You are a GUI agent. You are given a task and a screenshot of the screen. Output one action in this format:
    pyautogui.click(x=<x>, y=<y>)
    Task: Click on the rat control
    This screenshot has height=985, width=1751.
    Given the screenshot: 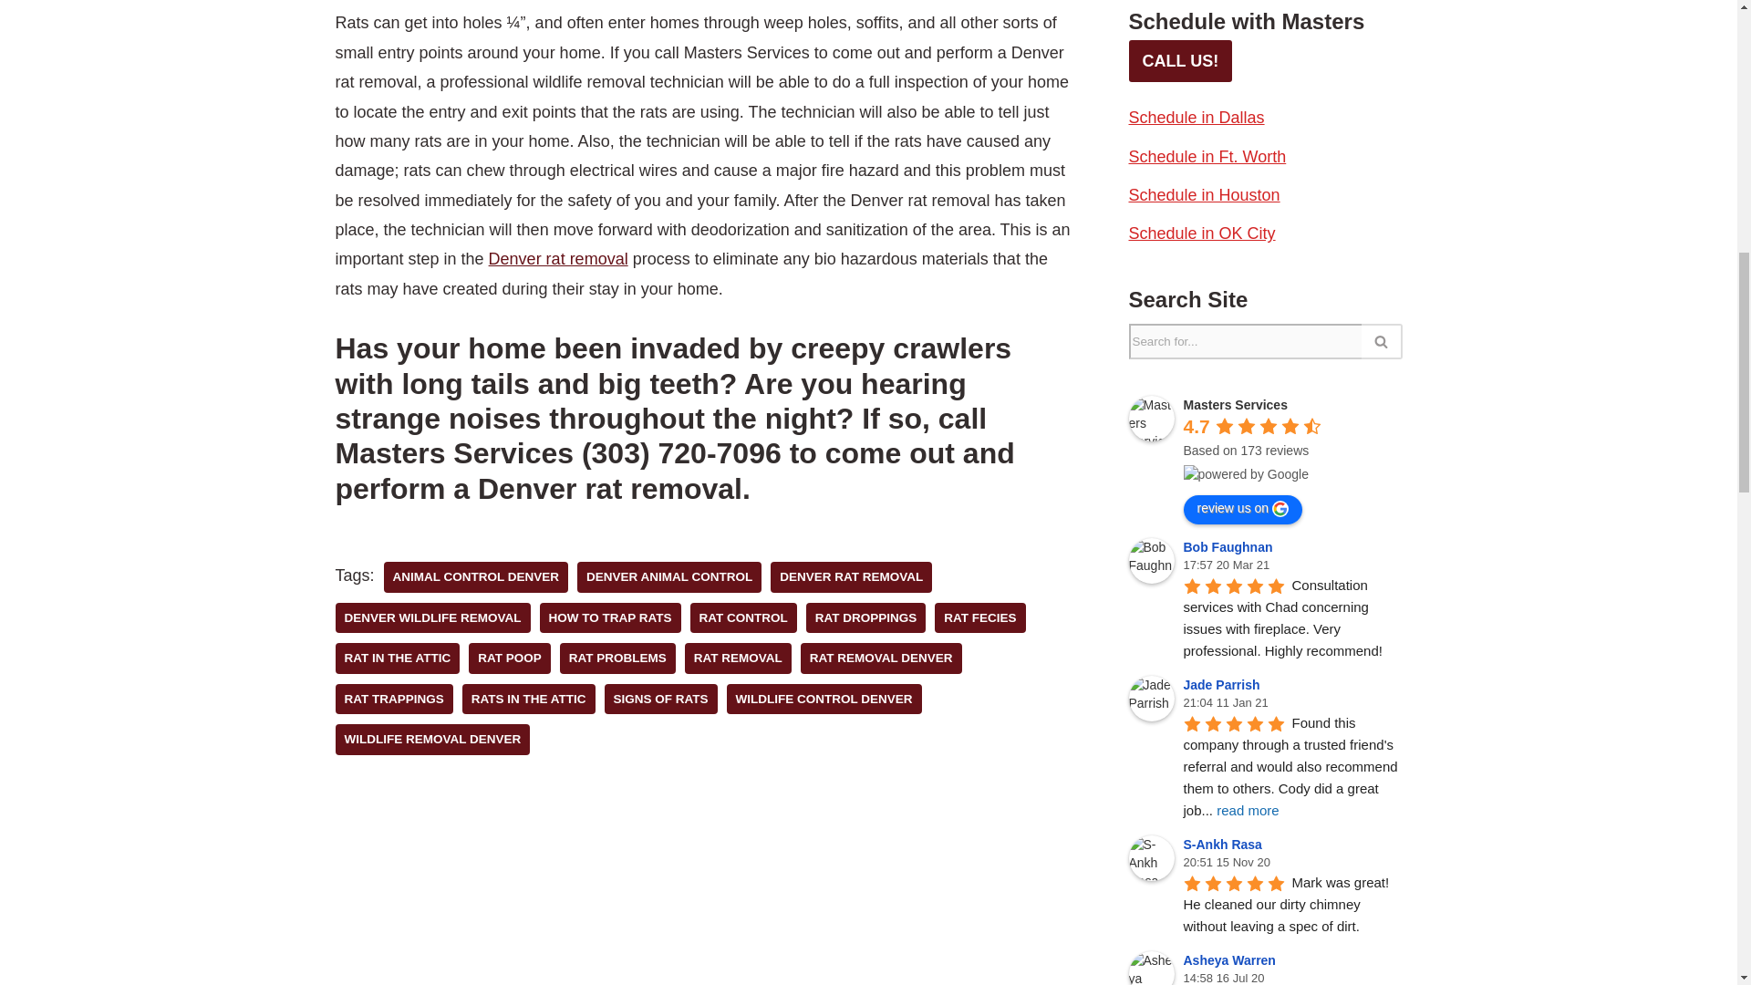 What is the action you would take?
    pyautogui.click(x=742, y=618)
    